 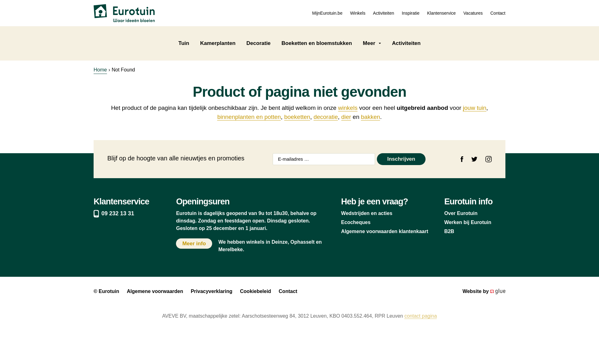 What do you see at coordinates (217, 43) in the screenshot?
I see `Kamerplanten` at bounding box center [217, 43].